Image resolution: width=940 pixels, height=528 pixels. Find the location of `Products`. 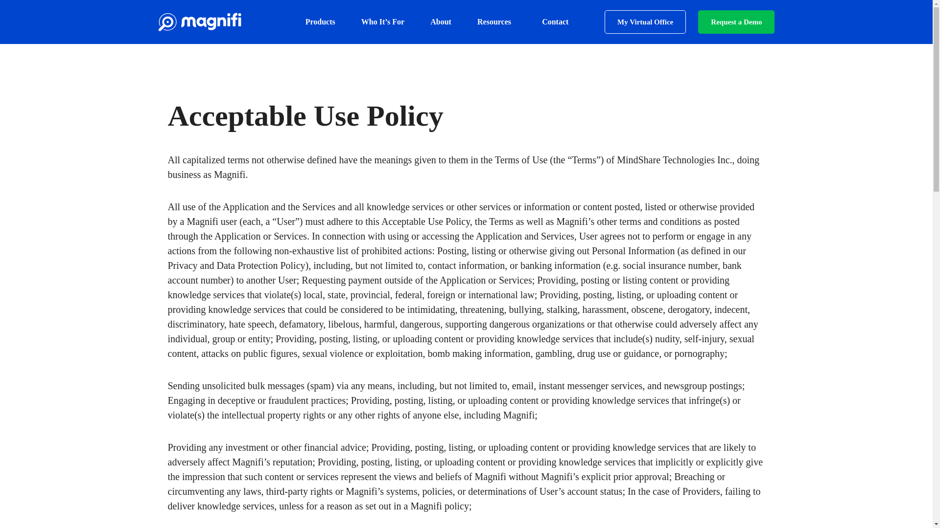

Products is located at coordinates (320, 22).